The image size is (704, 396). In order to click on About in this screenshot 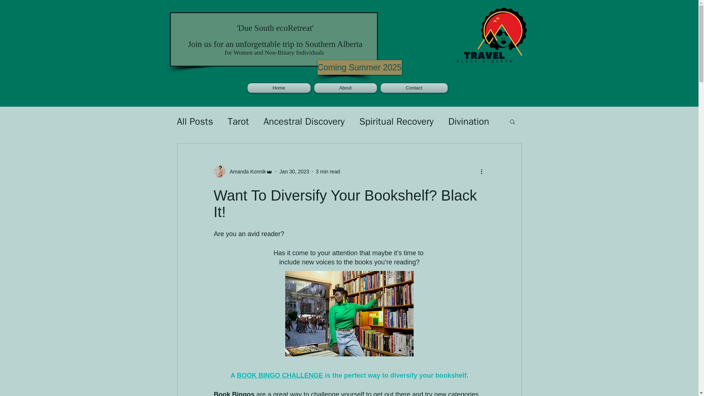, I will do `click(345, 88)`.